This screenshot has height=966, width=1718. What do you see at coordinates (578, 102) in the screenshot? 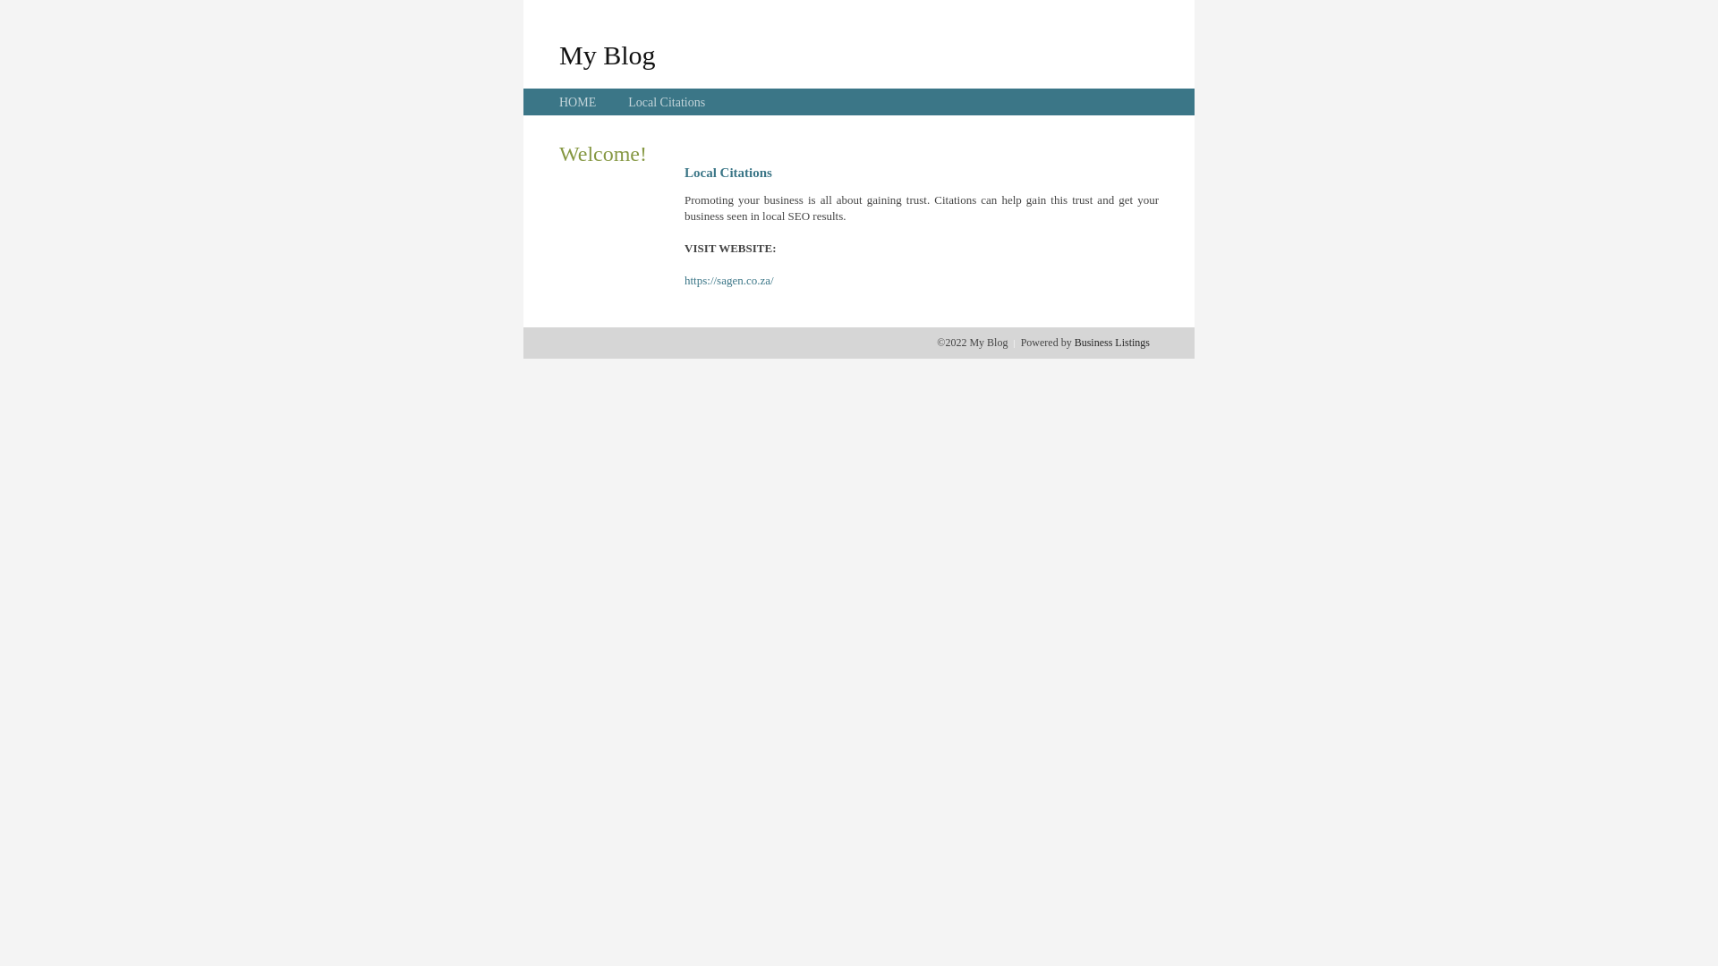
I see `HOME` at bounding box center [578, 102].